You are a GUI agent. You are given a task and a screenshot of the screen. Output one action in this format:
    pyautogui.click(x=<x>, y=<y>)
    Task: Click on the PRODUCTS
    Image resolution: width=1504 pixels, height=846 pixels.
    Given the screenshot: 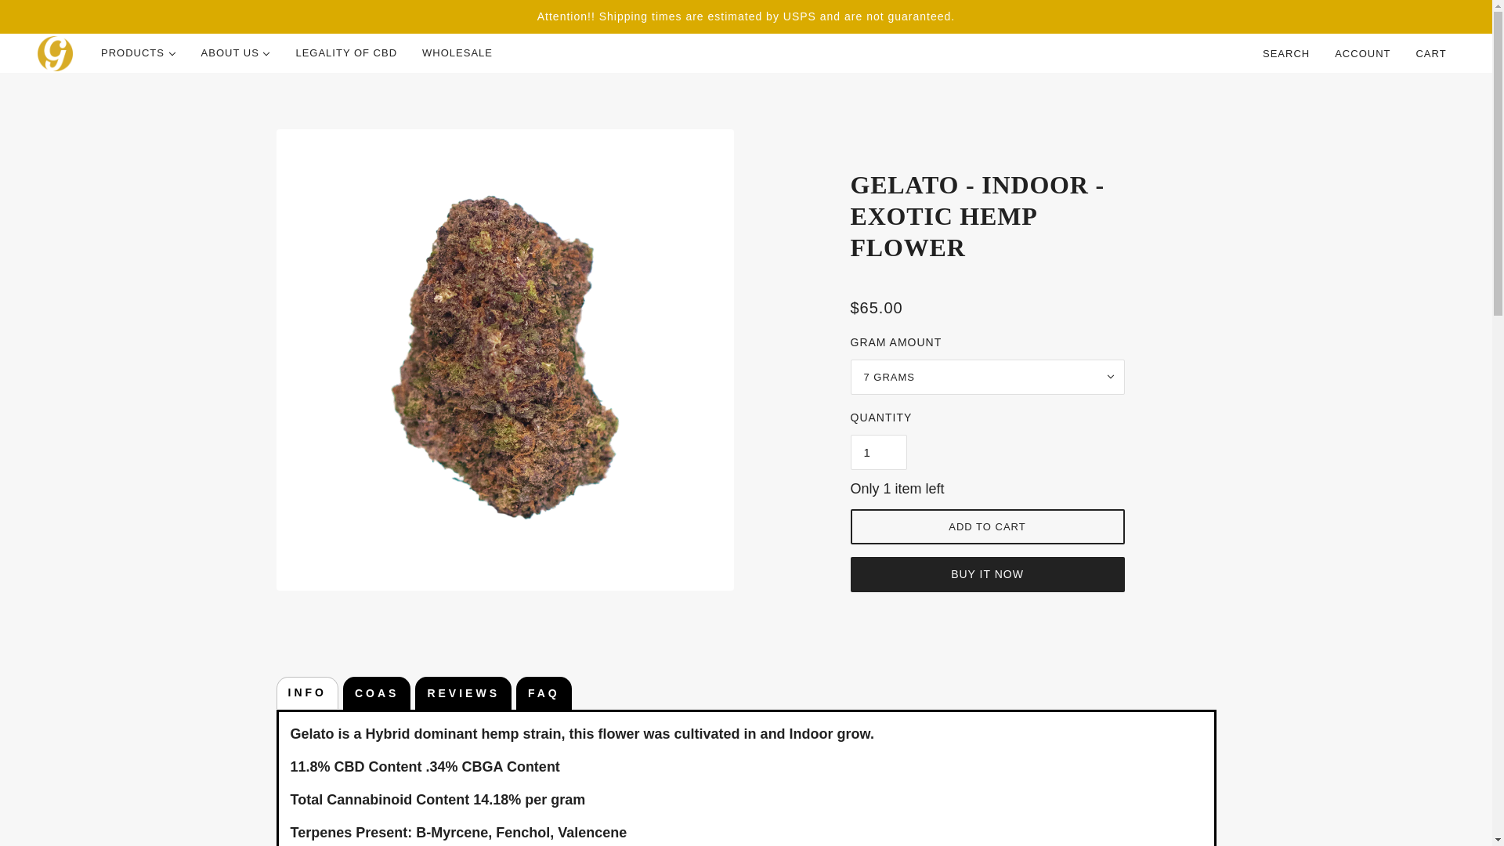 What is the action you would take?
    pyautogui.click(x=139, y=53)
    